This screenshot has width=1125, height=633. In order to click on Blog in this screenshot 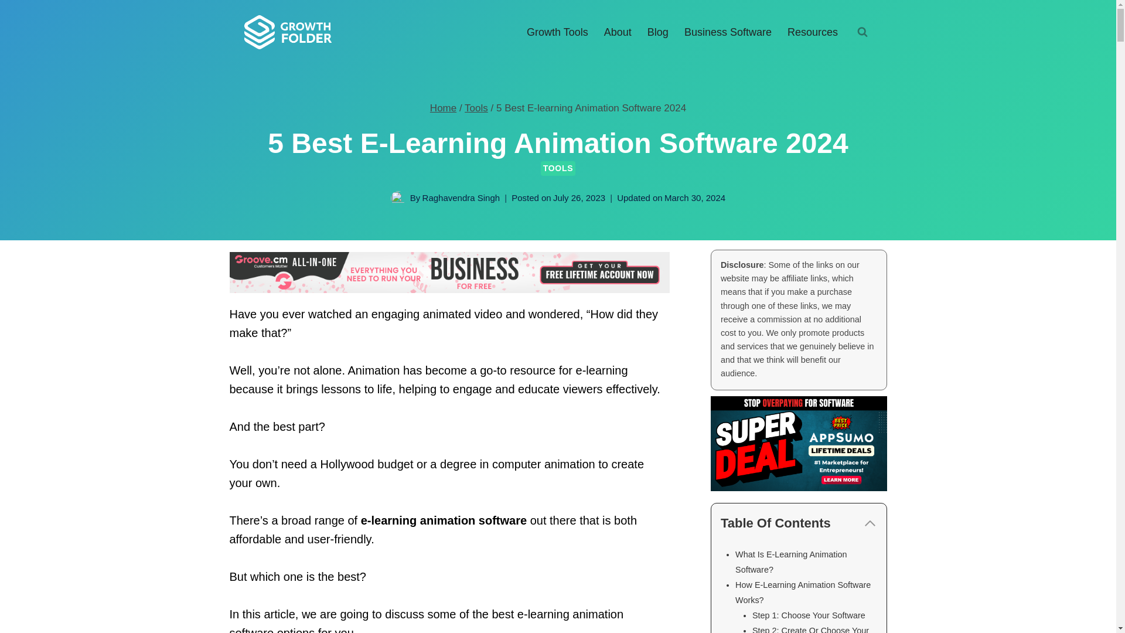, I will do `click(657, 32)`.